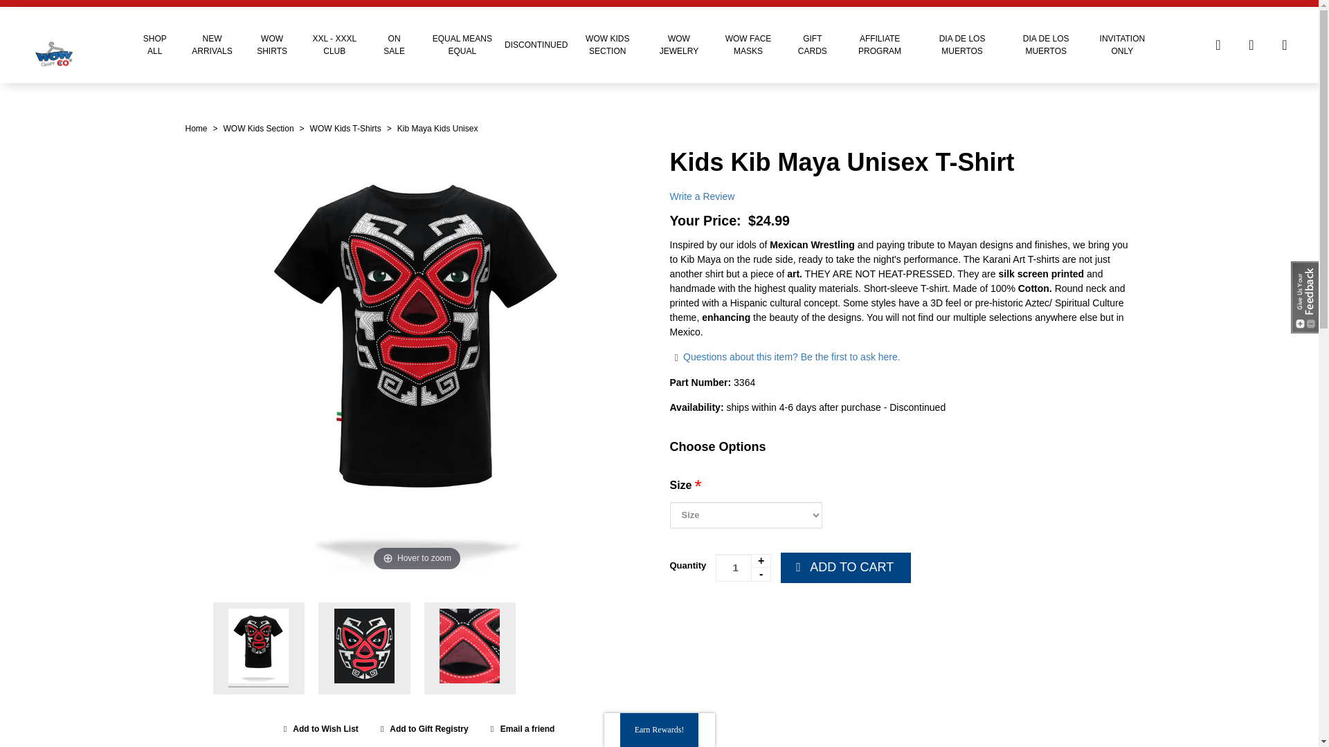 The image size is (1329, 747). What do you see at coordinates (536, 44) in the screenshot?
I see `DISCONTINUED` at bounding box center [536, 44].